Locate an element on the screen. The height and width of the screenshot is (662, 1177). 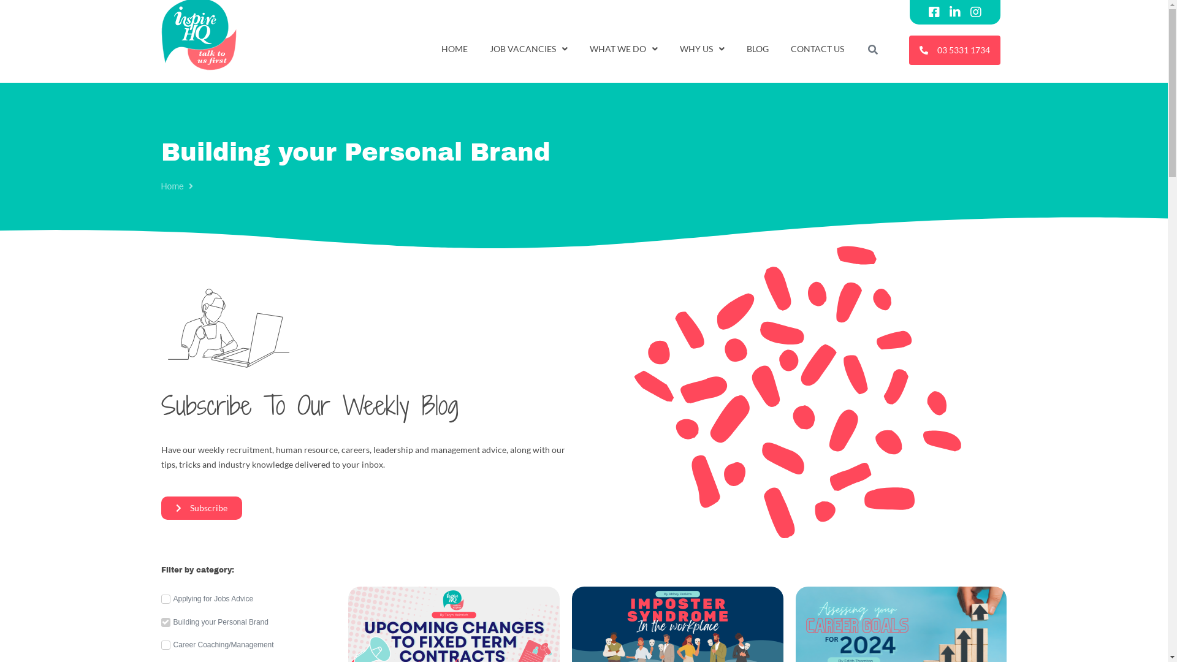
WHY US is located at coordinates (703, 48).